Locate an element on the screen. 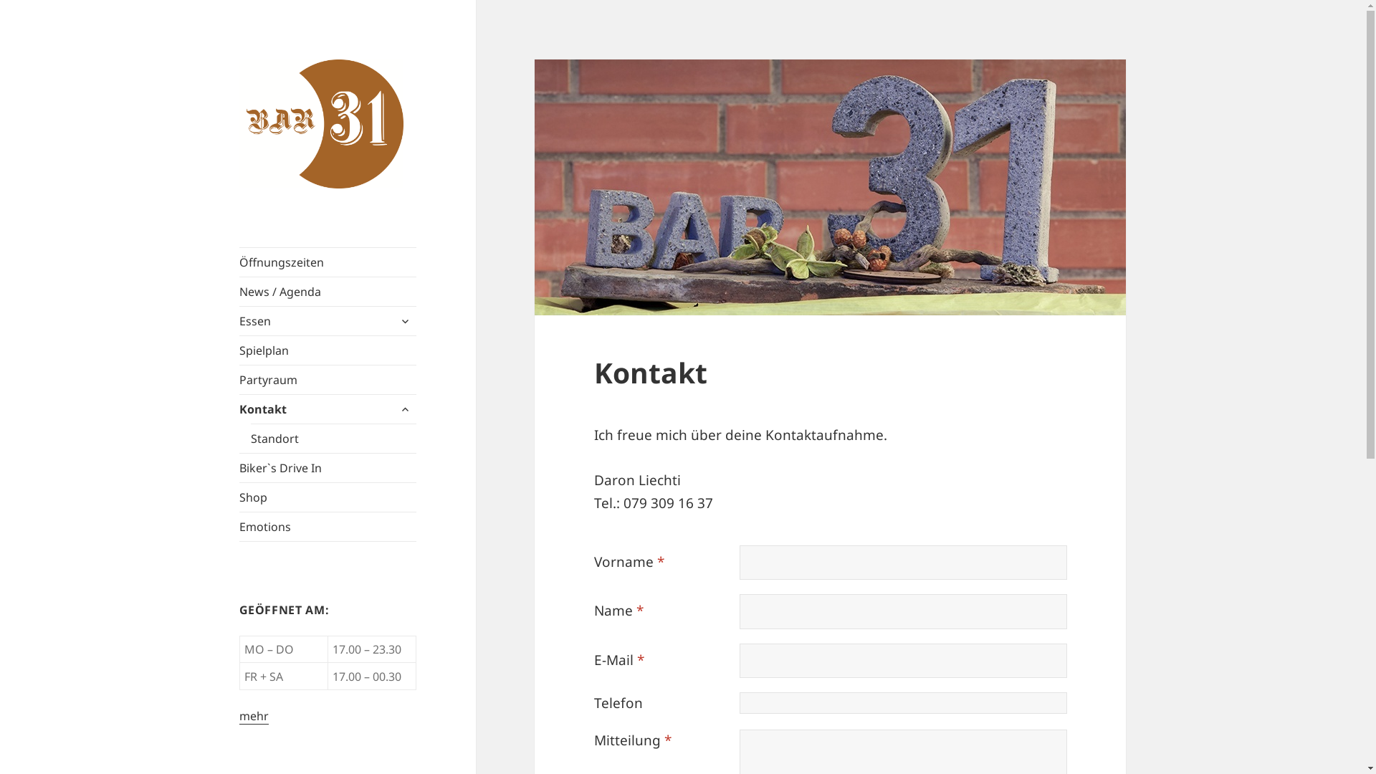 This screenshot has width=1376, height=774. mehr is located at coordinates (254, 717).